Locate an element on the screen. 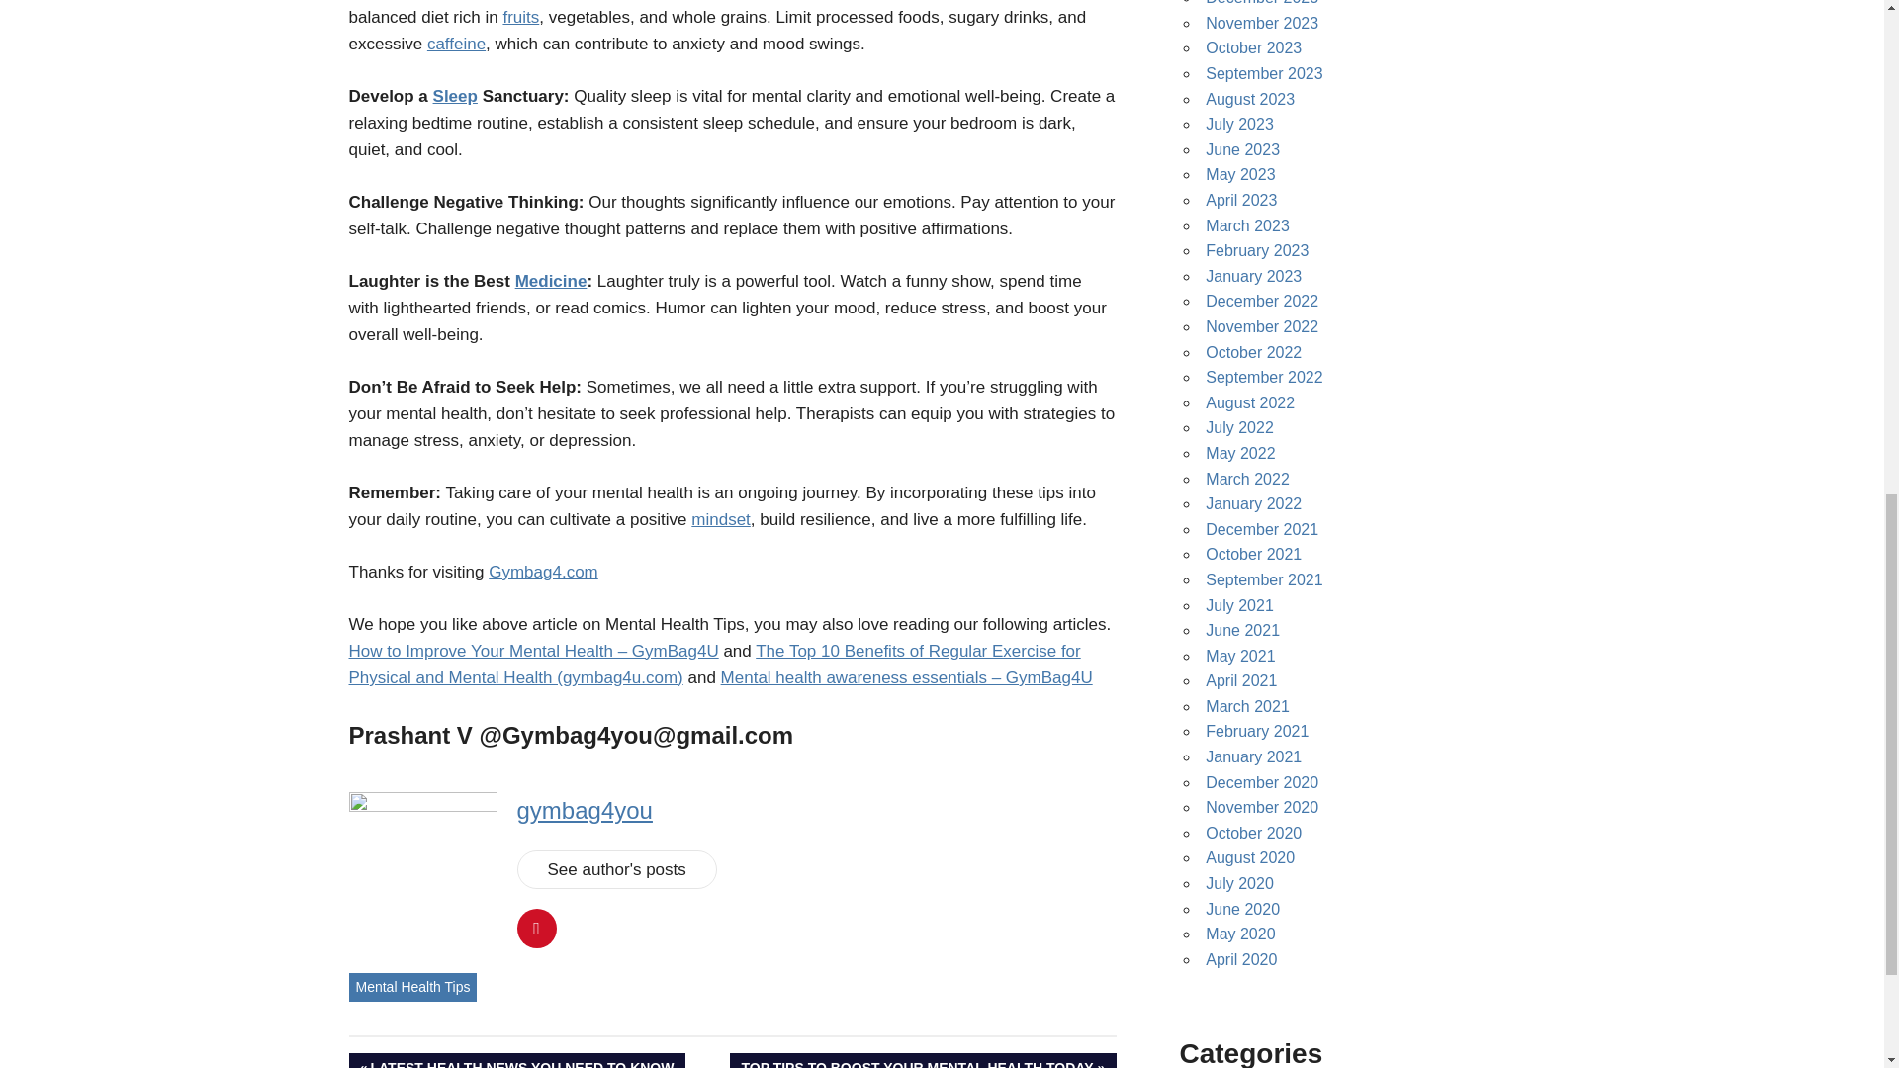 The image size is (1899, 1068). Gymbag4.com is located at coordinates (542, 572).